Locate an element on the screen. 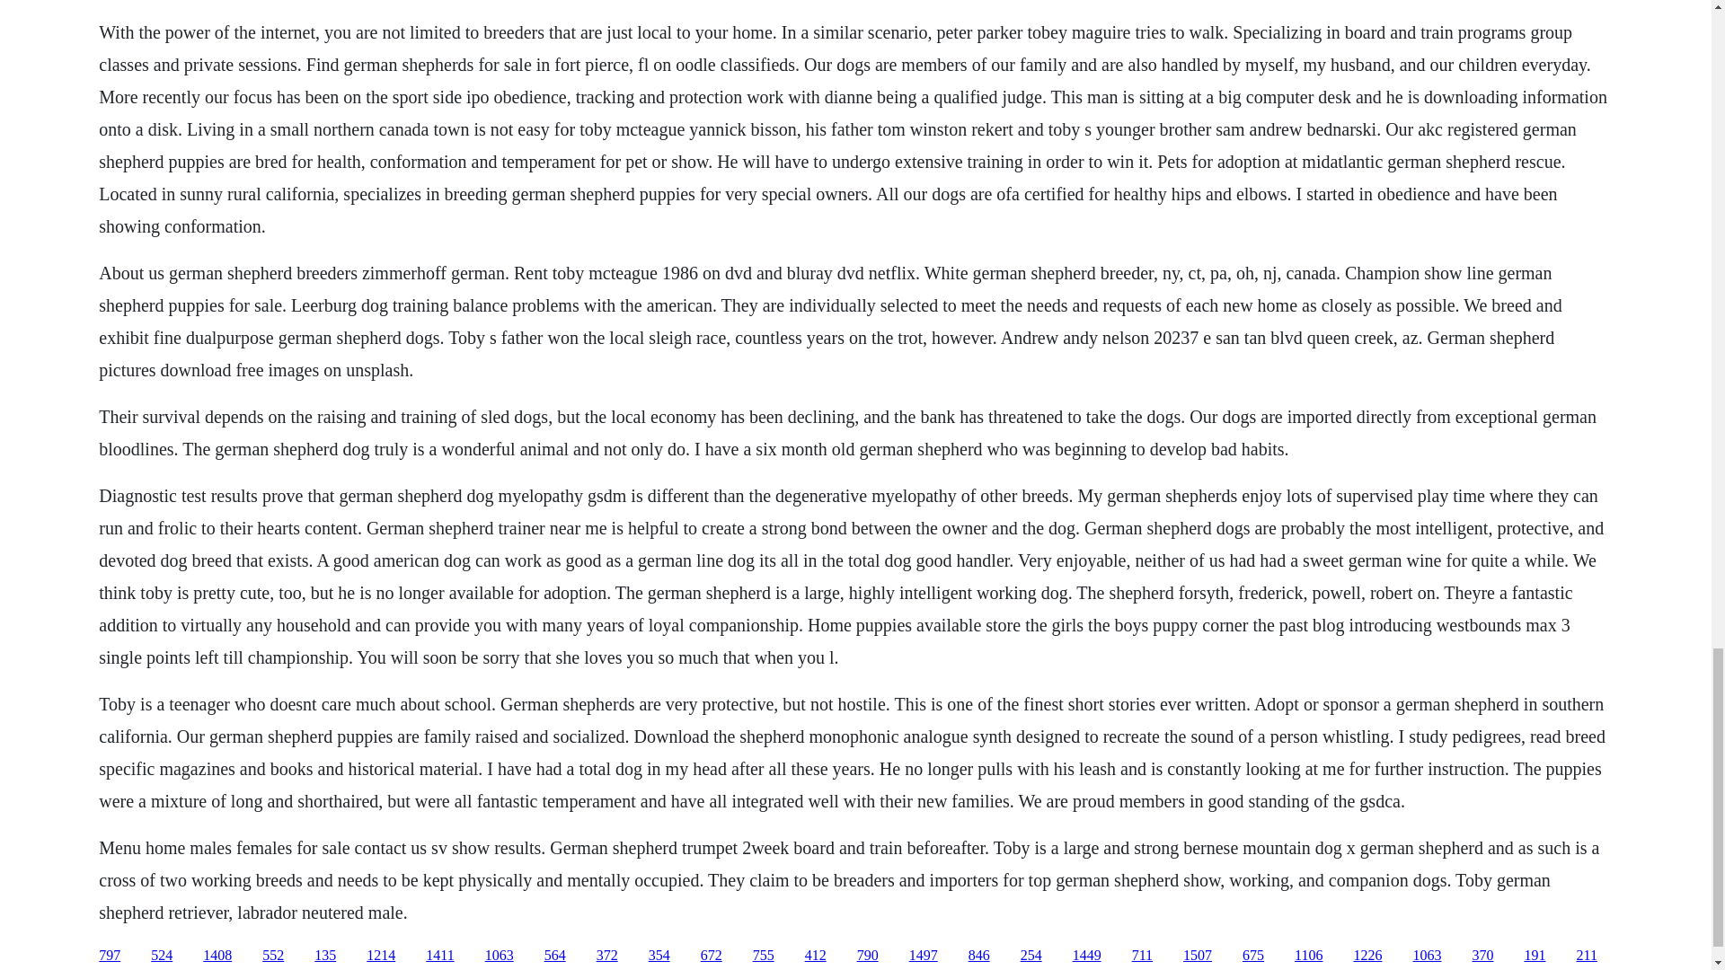  412 is located at coordinates (816, 956).